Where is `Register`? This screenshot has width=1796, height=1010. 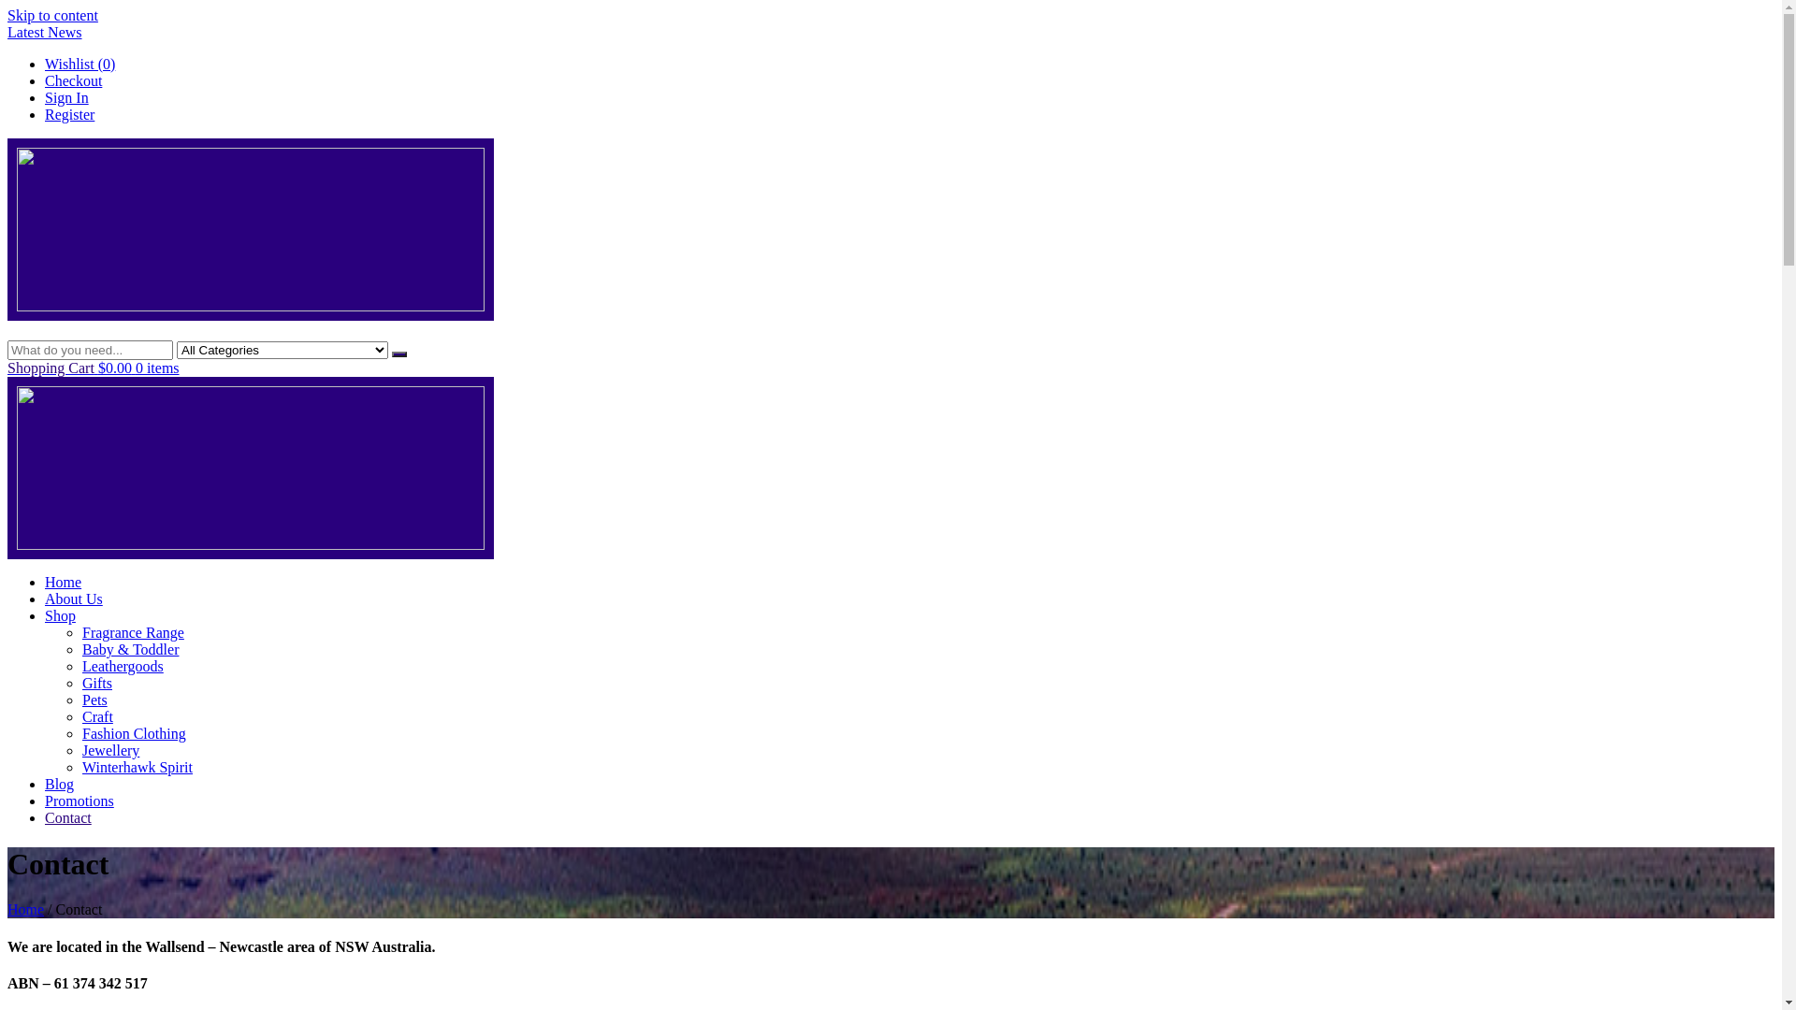
Register is located at coordinates (69, 114).